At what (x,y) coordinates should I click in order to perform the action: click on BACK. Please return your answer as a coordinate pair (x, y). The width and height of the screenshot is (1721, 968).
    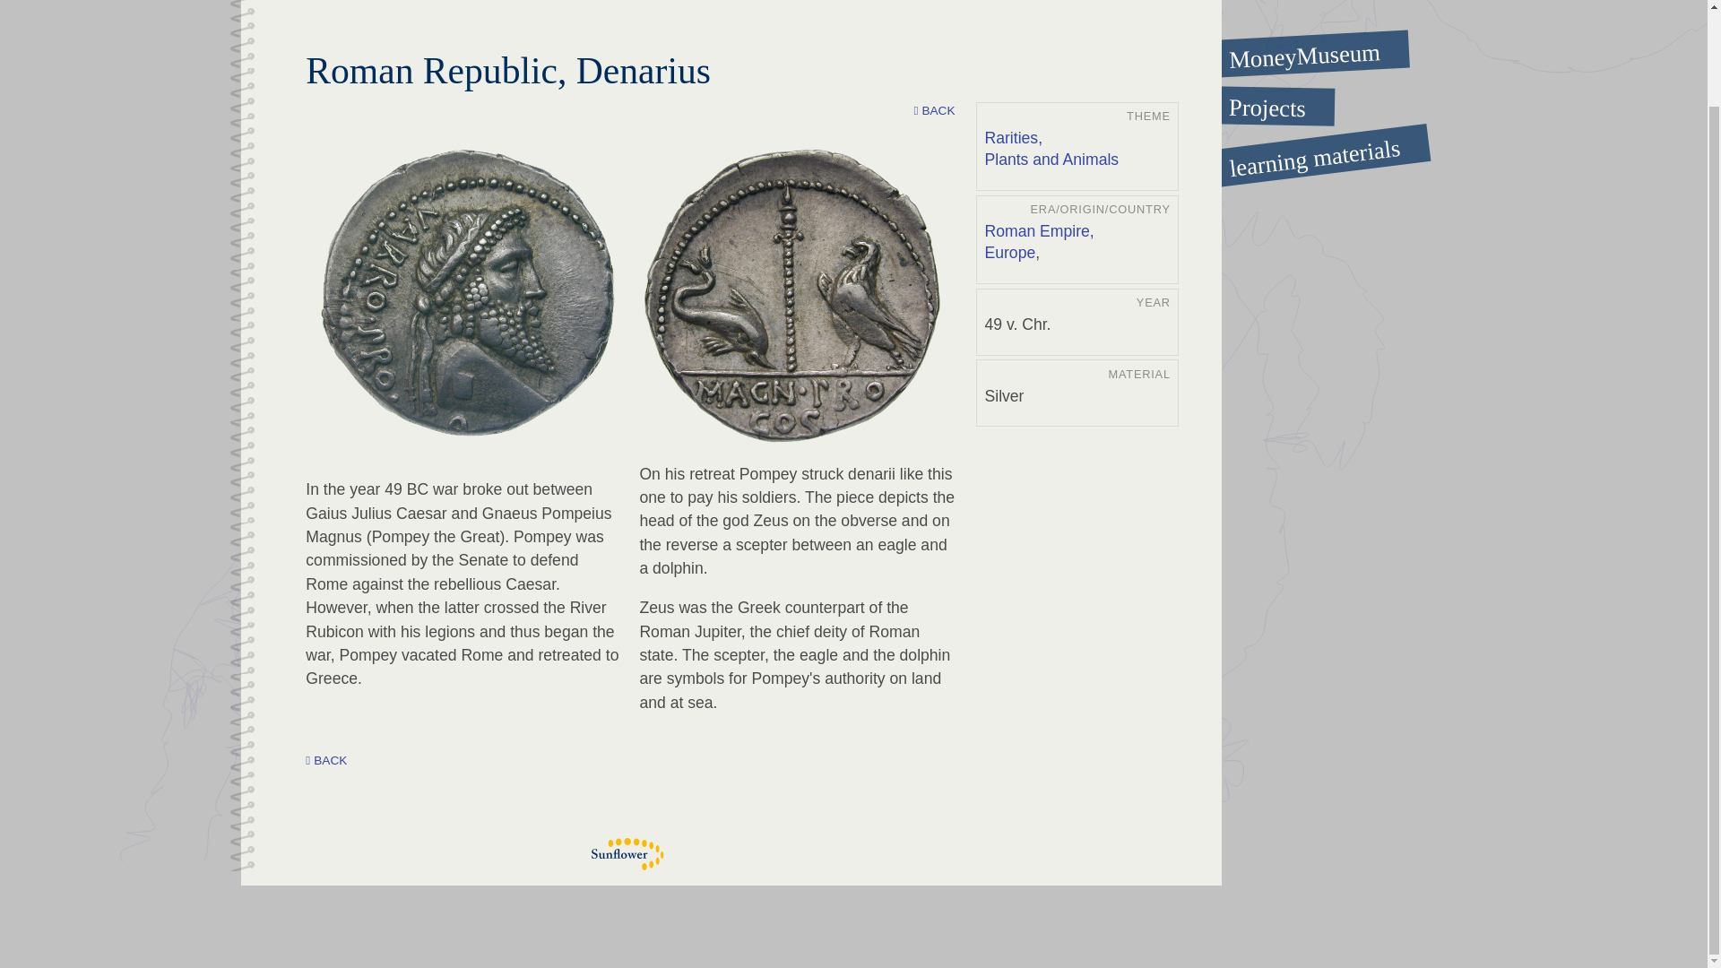
    Looking at the image, I should click on (934, 111).